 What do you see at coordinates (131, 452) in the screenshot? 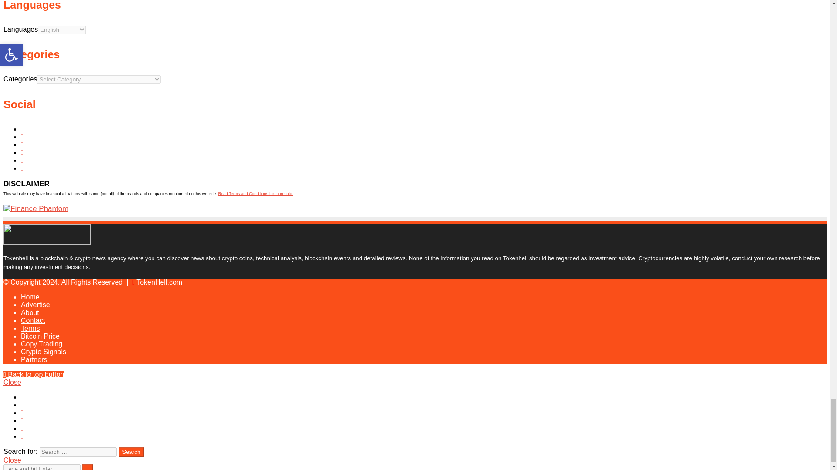
I see `Search` at bounding box center [131, 452].